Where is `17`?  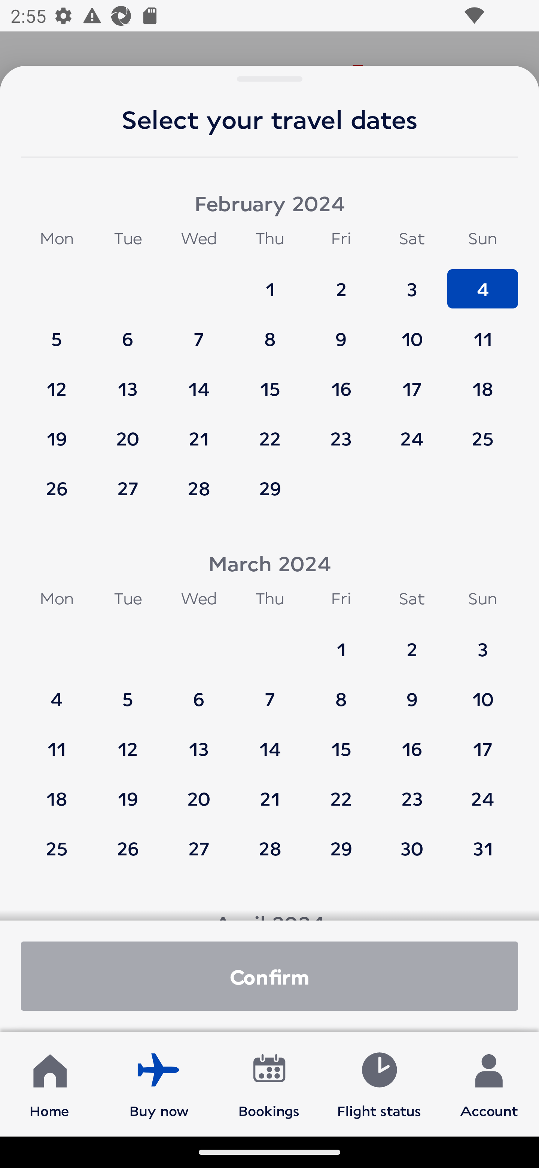 17 is located at coordinates (412, 382).